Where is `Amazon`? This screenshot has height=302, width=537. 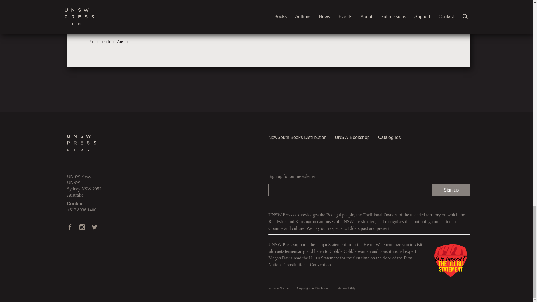 Amazon is located at coordinates (145, 20).